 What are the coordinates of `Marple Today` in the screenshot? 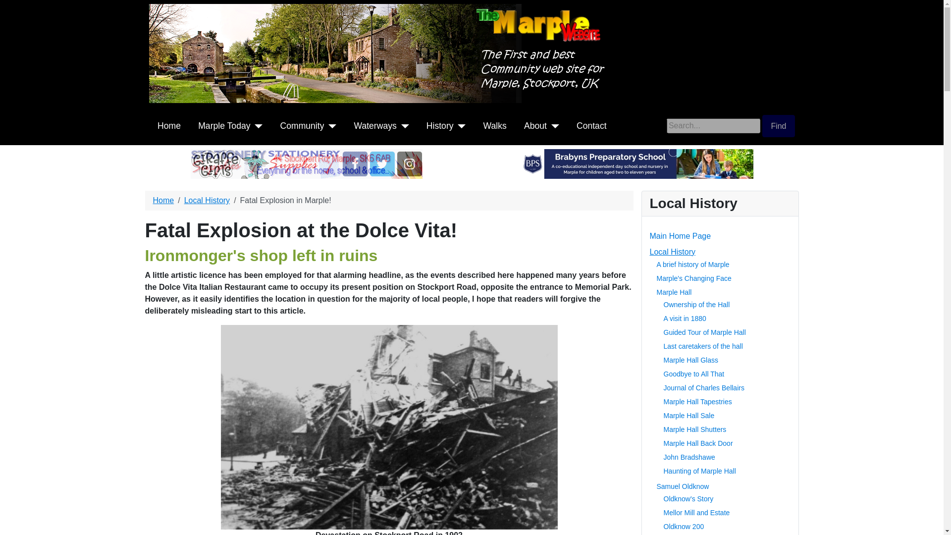 It's located at (224, 125).